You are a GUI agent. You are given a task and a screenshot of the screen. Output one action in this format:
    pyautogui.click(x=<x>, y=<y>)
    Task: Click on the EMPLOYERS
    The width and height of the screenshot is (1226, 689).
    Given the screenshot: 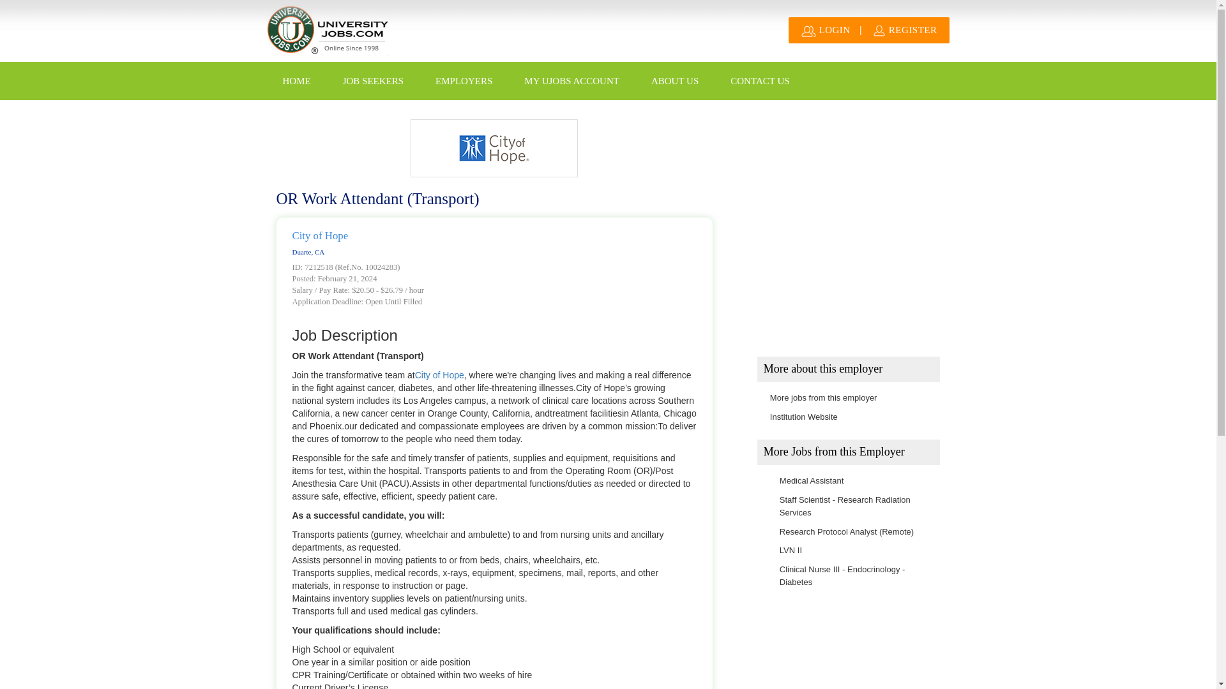 What is the action you would take?
    pyautogui.click(x=464, y=80)
    